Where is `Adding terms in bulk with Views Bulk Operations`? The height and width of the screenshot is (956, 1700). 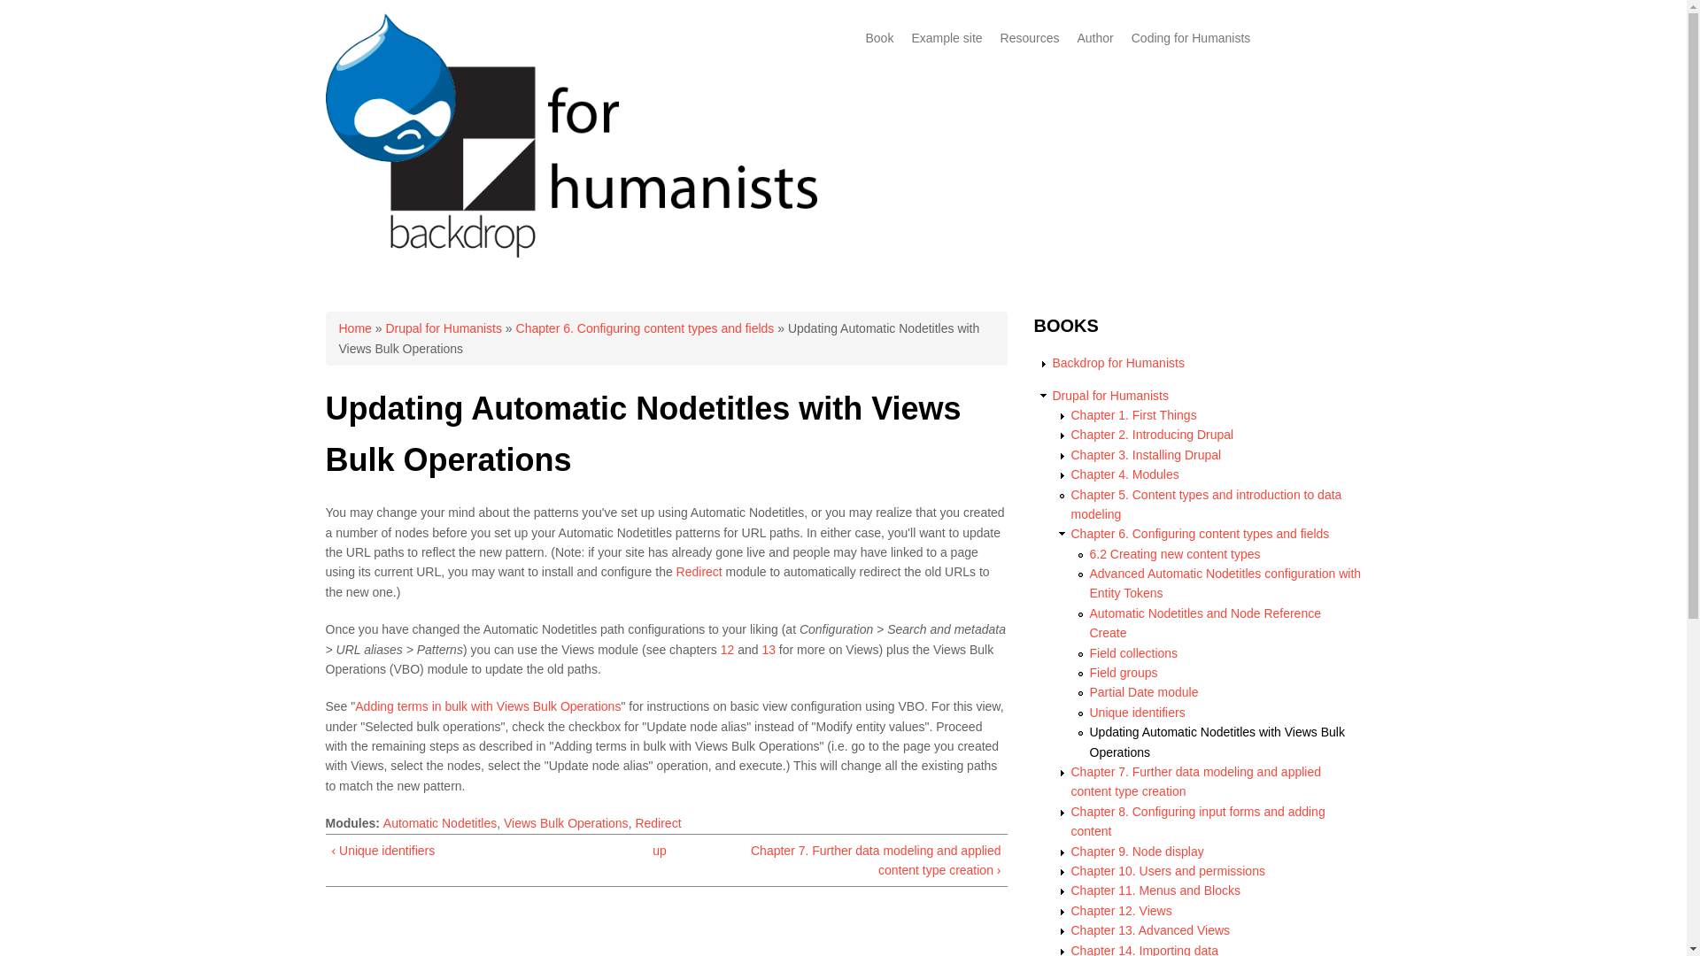
Adding terms in bulk with Views Bulk Operations is located at coordinates (487, 705).